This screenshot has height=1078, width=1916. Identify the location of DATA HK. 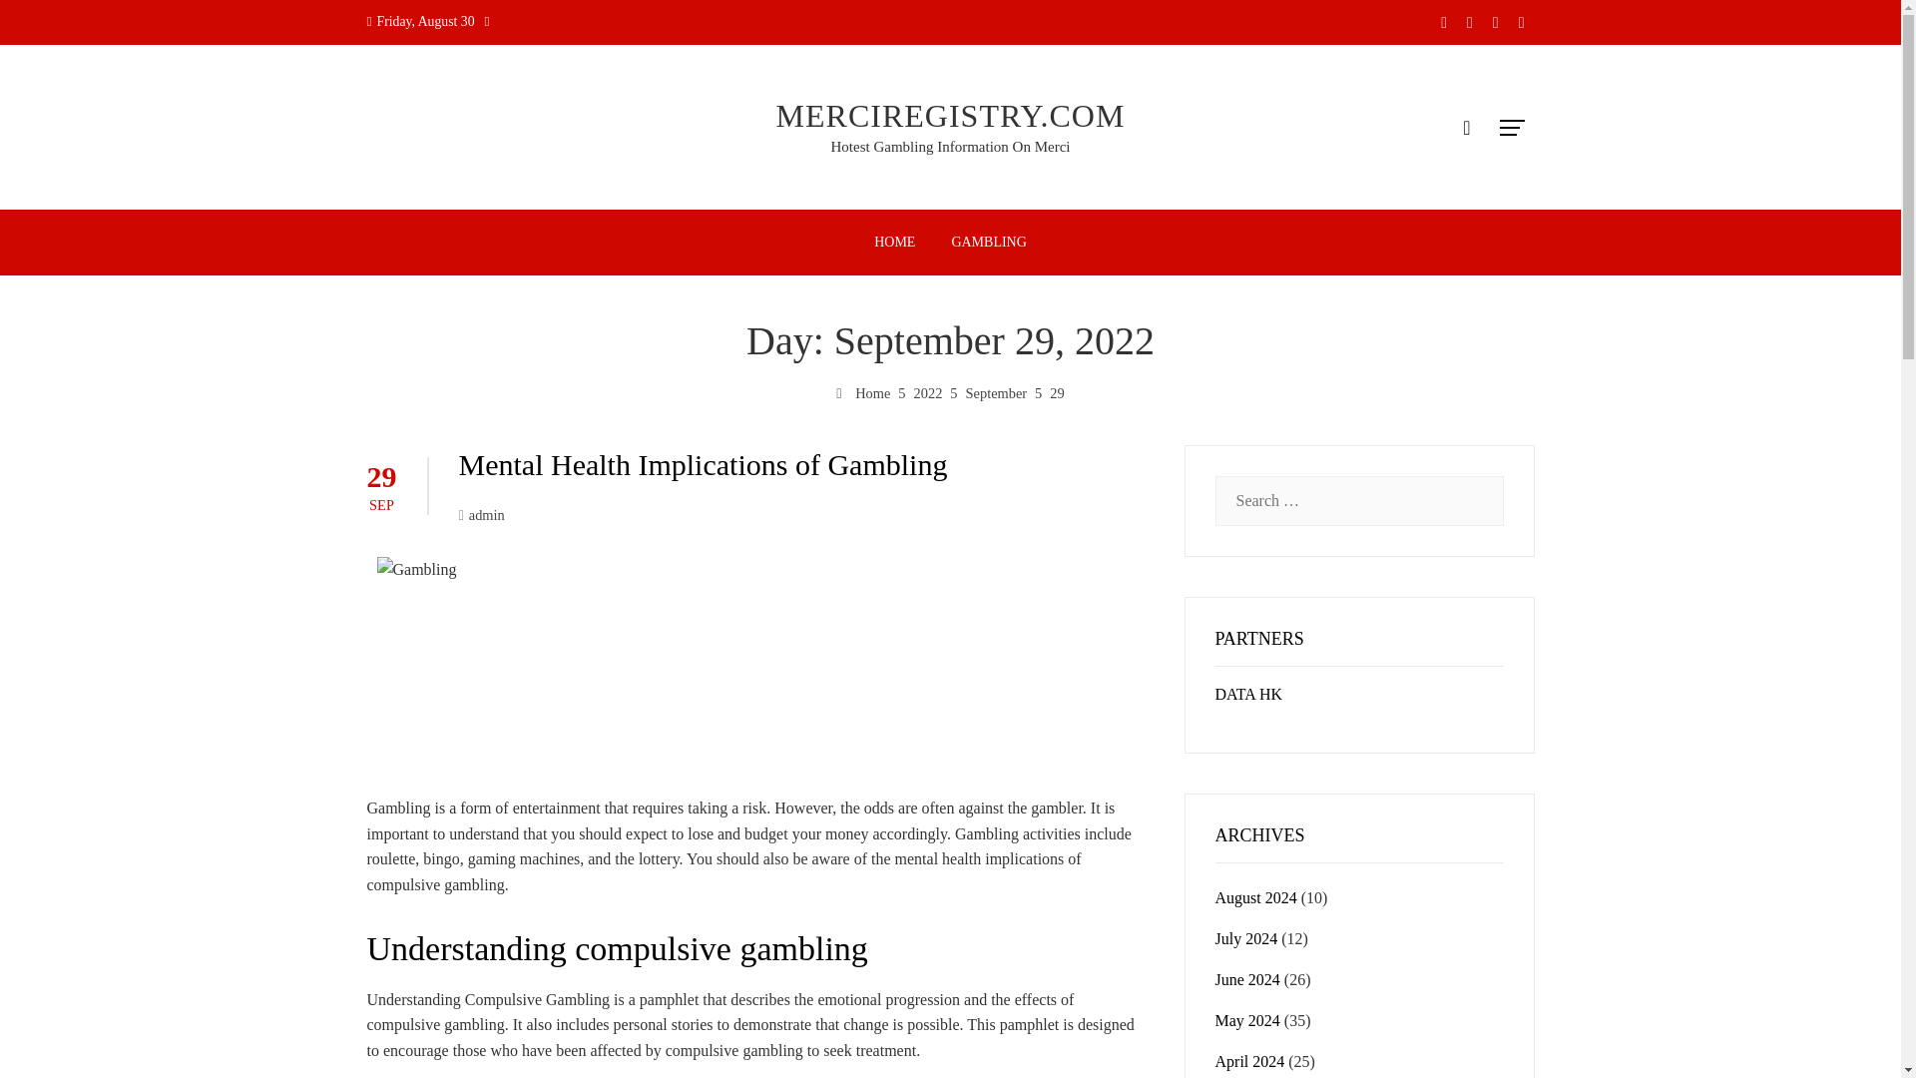
(1249, 694).